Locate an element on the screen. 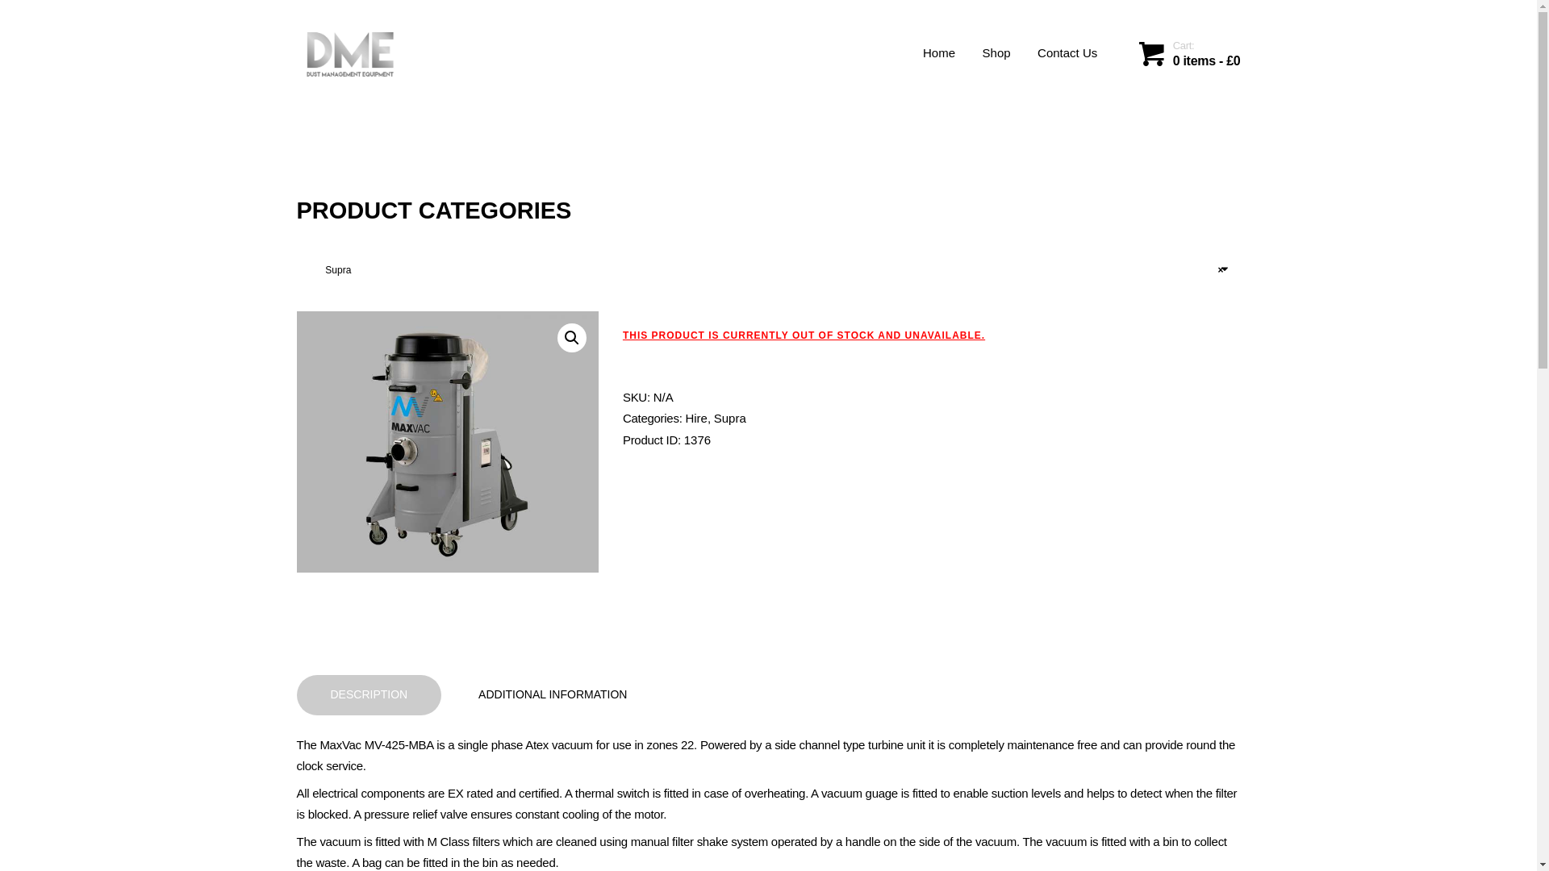 The height and width of the screenshot is (871, 1549). MAXVAC-425-MBA-R is located at coordinates (447, 441).